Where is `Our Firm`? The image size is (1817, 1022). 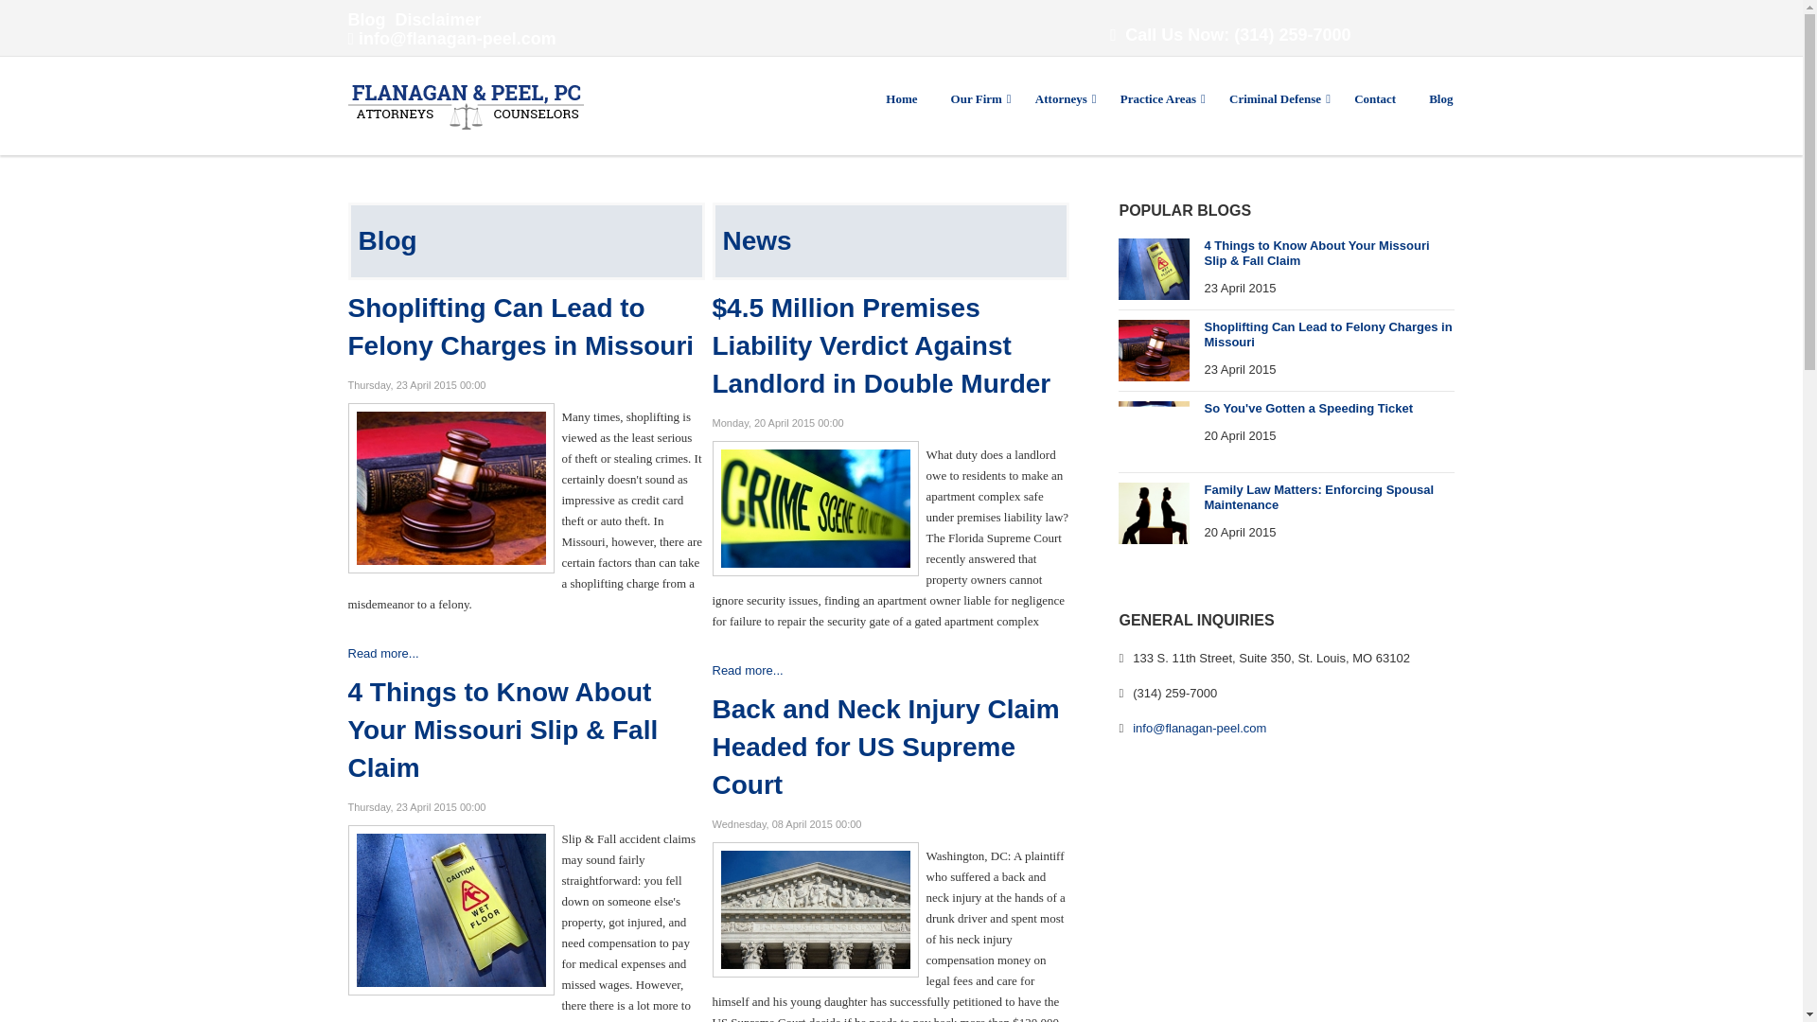
Our Firm is located at coordinates (977, 99).